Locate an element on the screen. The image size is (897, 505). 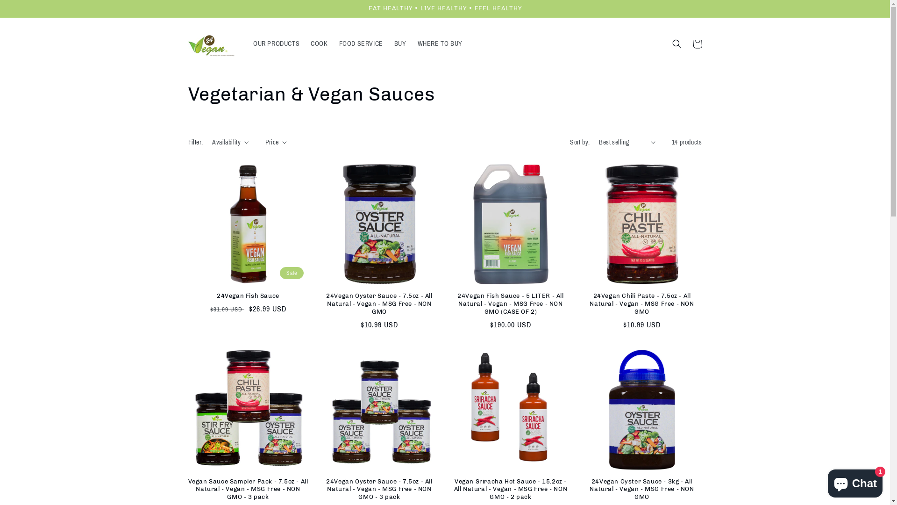
Cart is located at coordinates (697, 44).